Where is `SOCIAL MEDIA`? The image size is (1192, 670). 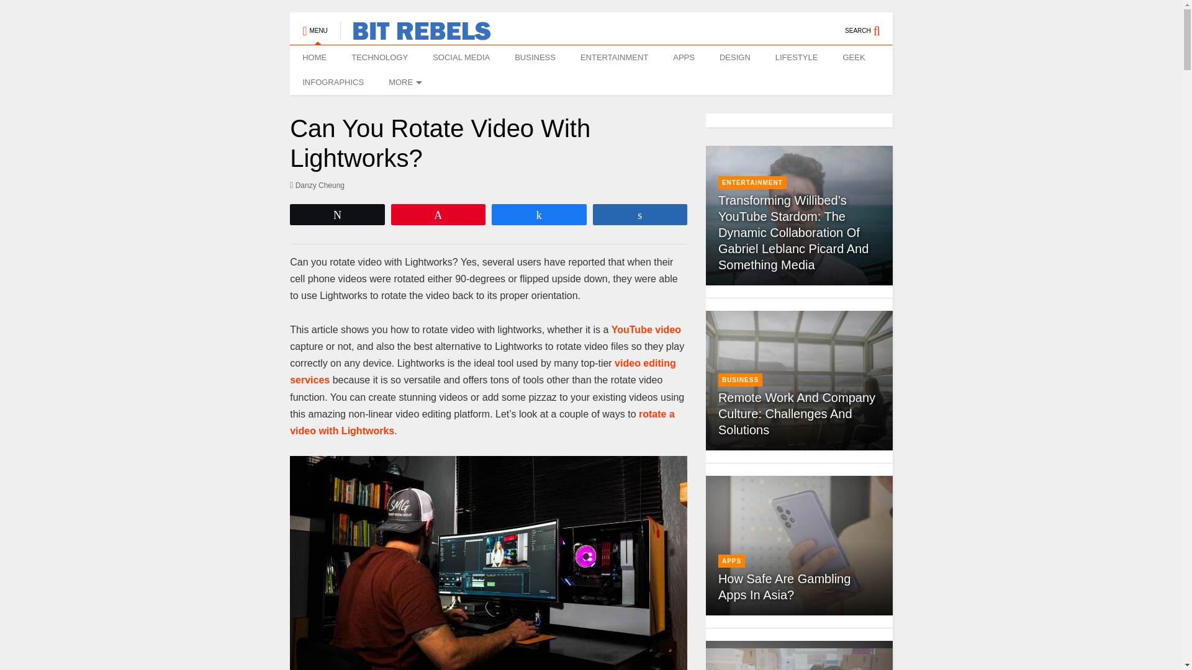
SOCIAL MEDIA is located at coordinates (461, 58).